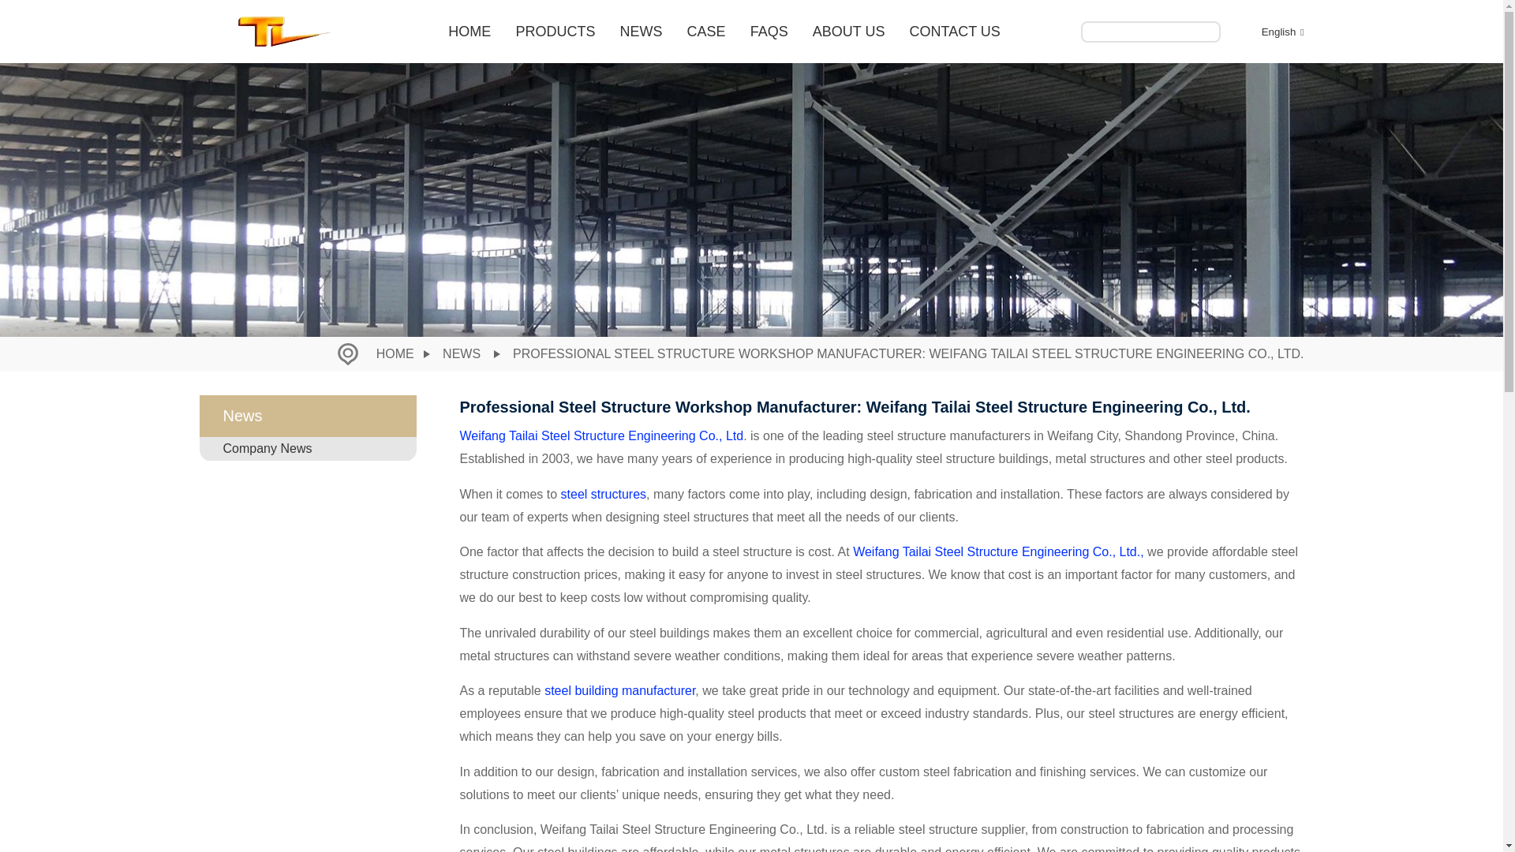  Describe the element at coordinates (706, 32) in the screenshot. I see `CASE` at that location.